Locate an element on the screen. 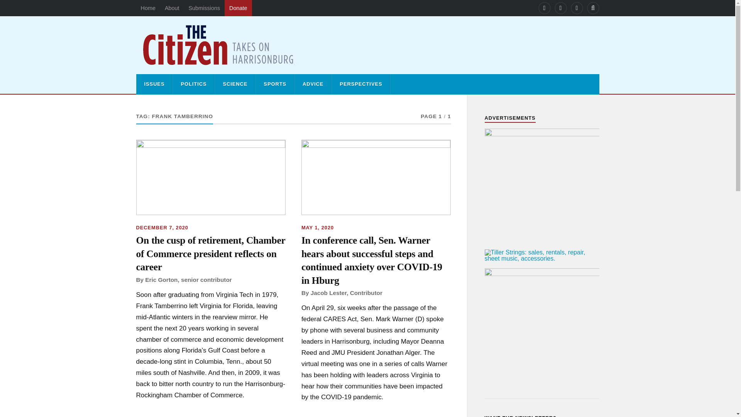 The height and width of the screenshot is (417, 741). SPORTS is located at coordinates (275, 84).